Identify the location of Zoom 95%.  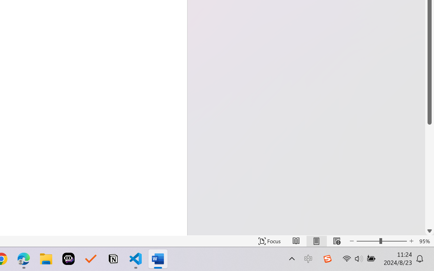
(425, 241).